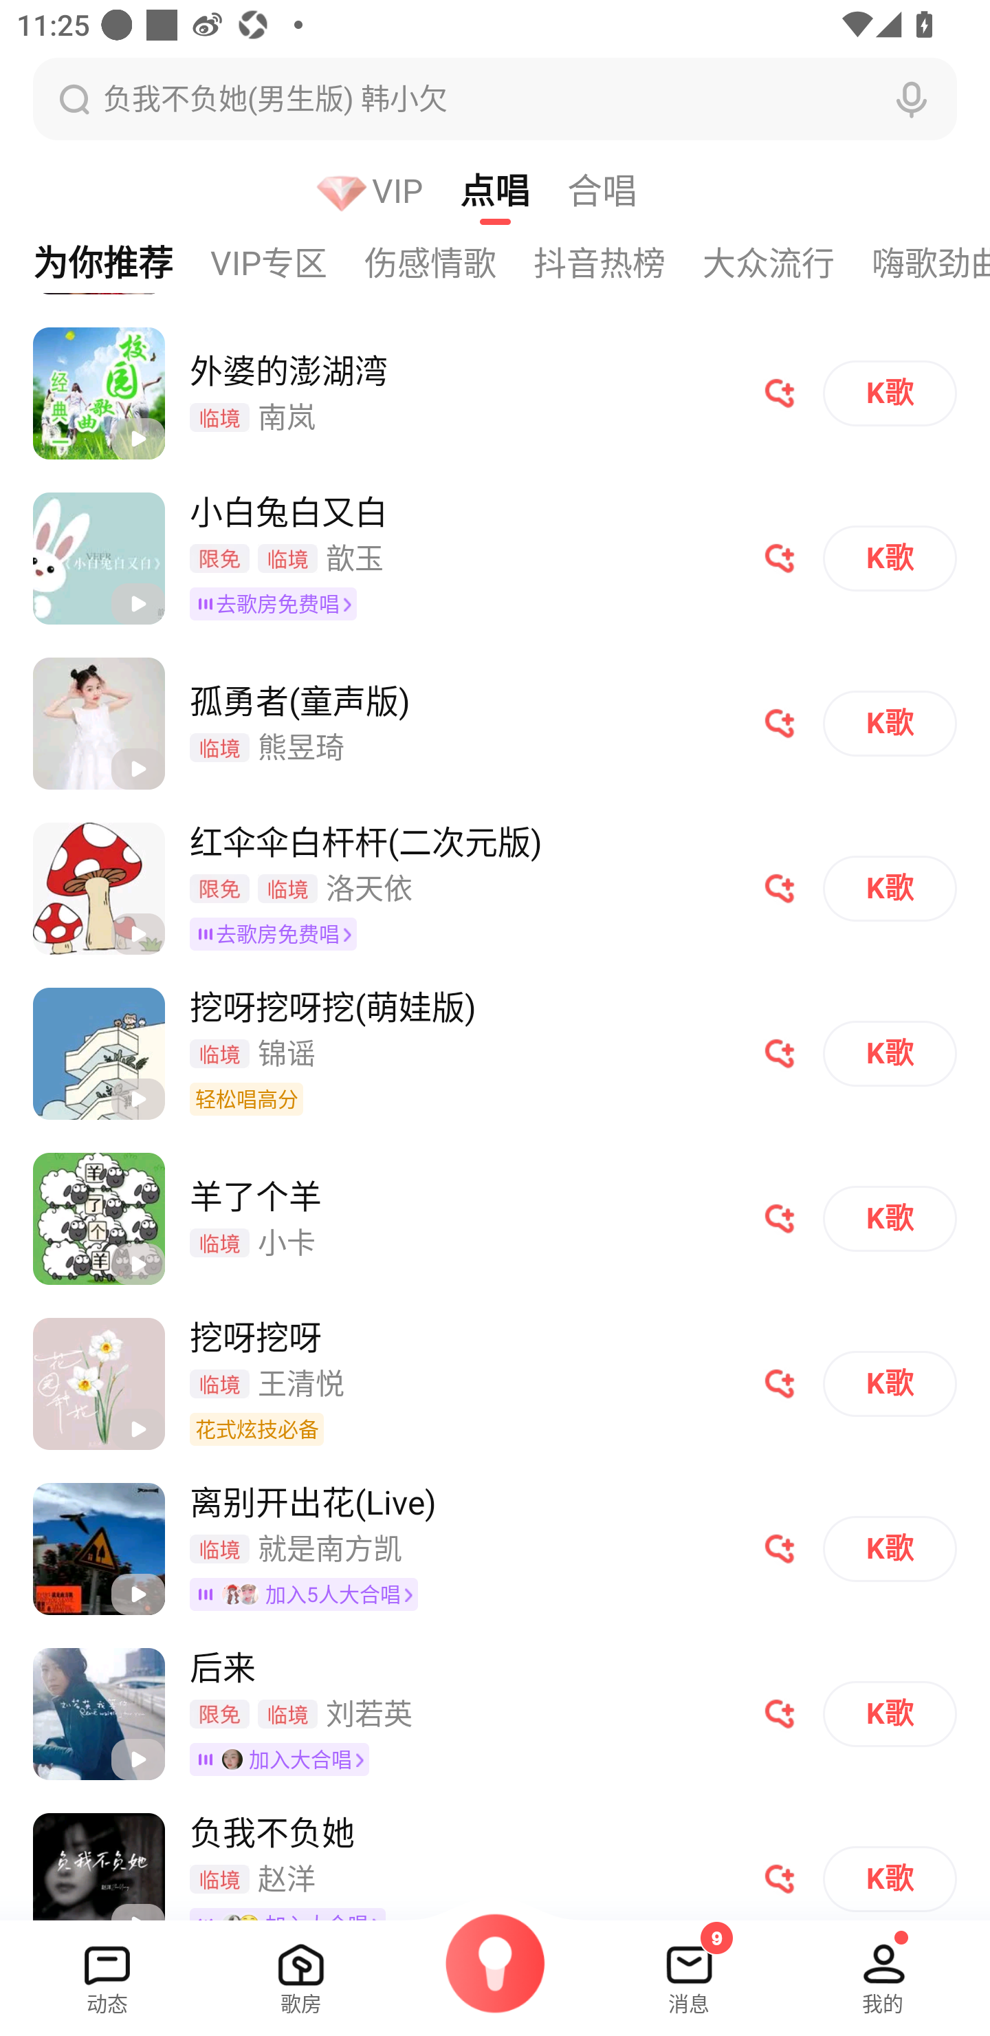 The height and width of the screenshot is (2036, 990). What do you see at coordinates (388, 190) in the screenshot?
I see `VIP` at bounding box center [388, 190].